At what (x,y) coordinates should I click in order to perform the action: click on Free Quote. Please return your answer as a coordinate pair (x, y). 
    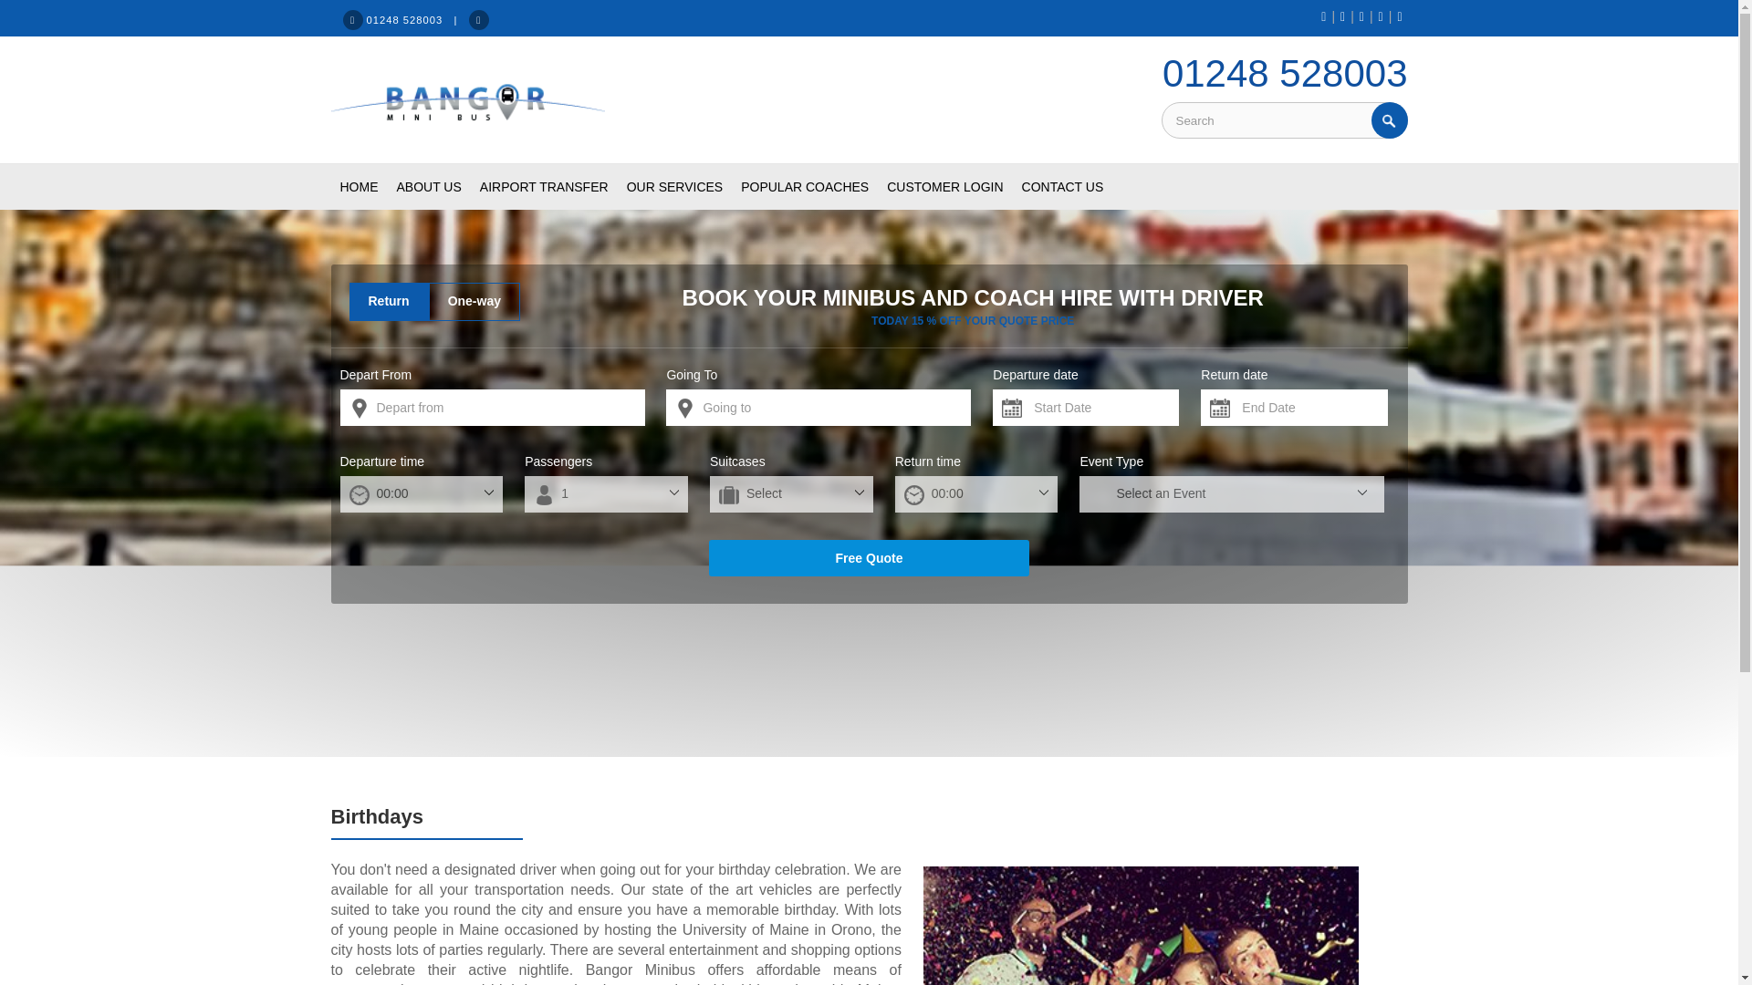
    Looking at the image, I should click on (869, 557).